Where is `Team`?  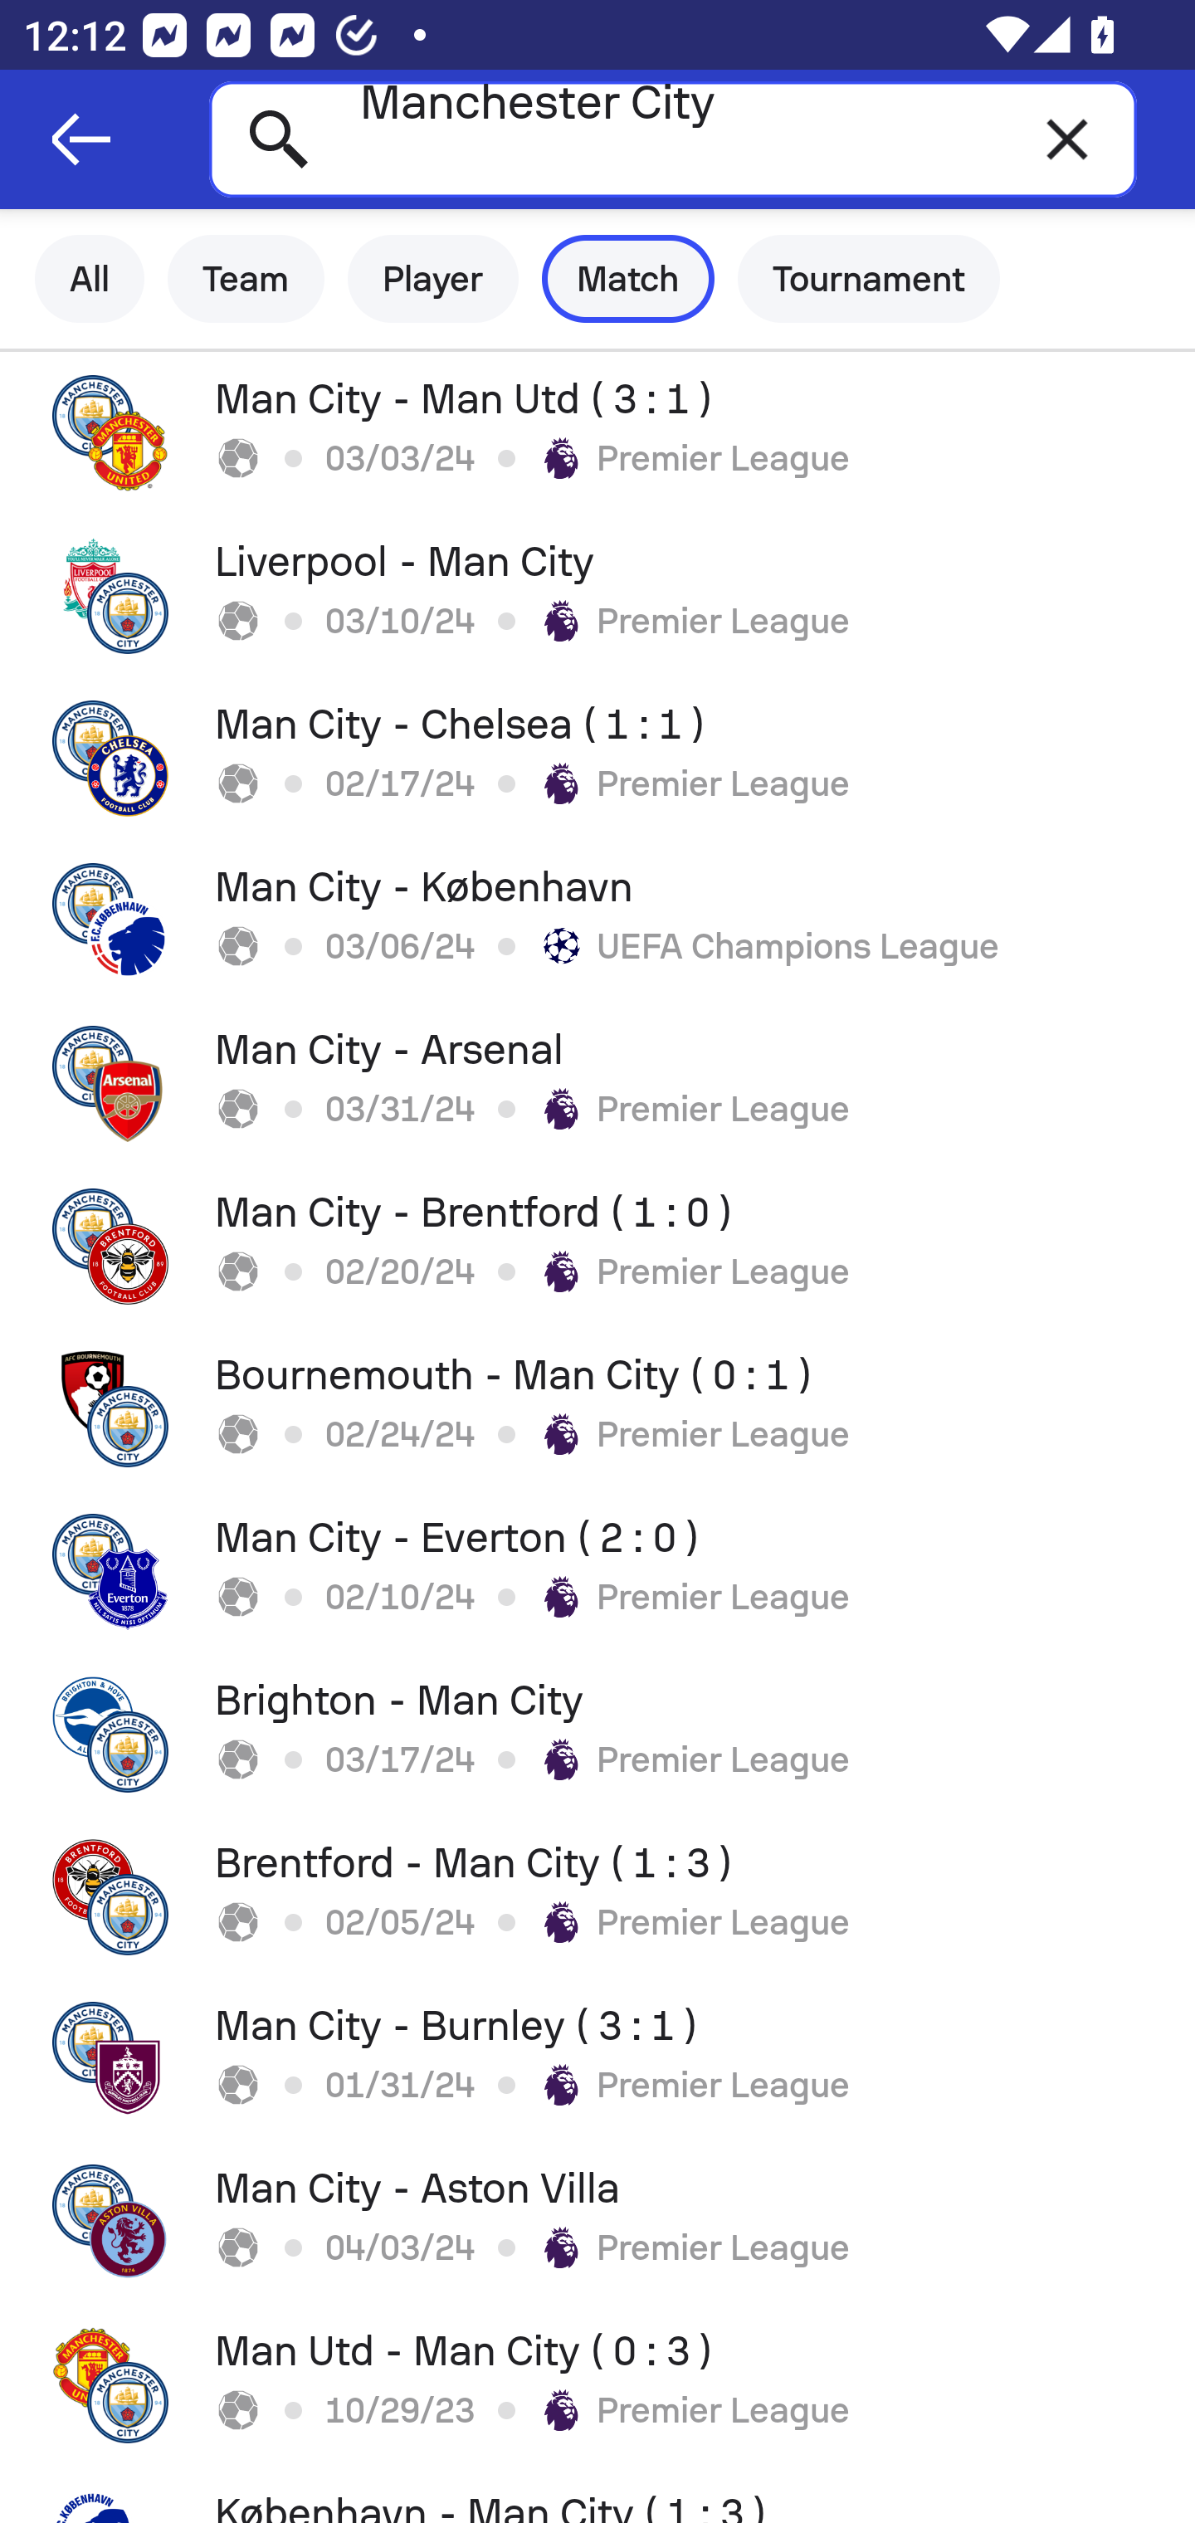 Team is located at coordinates (246, 279).